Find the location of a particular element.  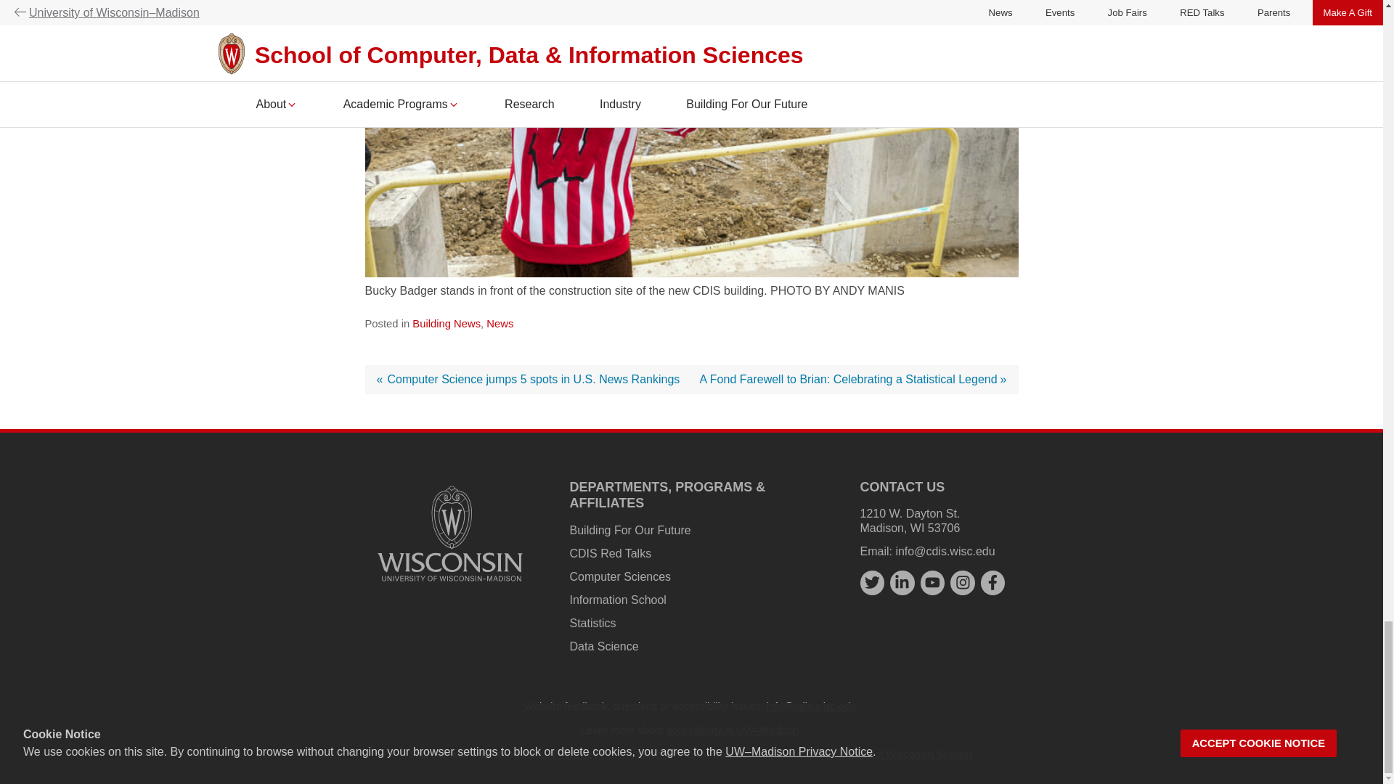

youtube is located at coordinates (932, 582).